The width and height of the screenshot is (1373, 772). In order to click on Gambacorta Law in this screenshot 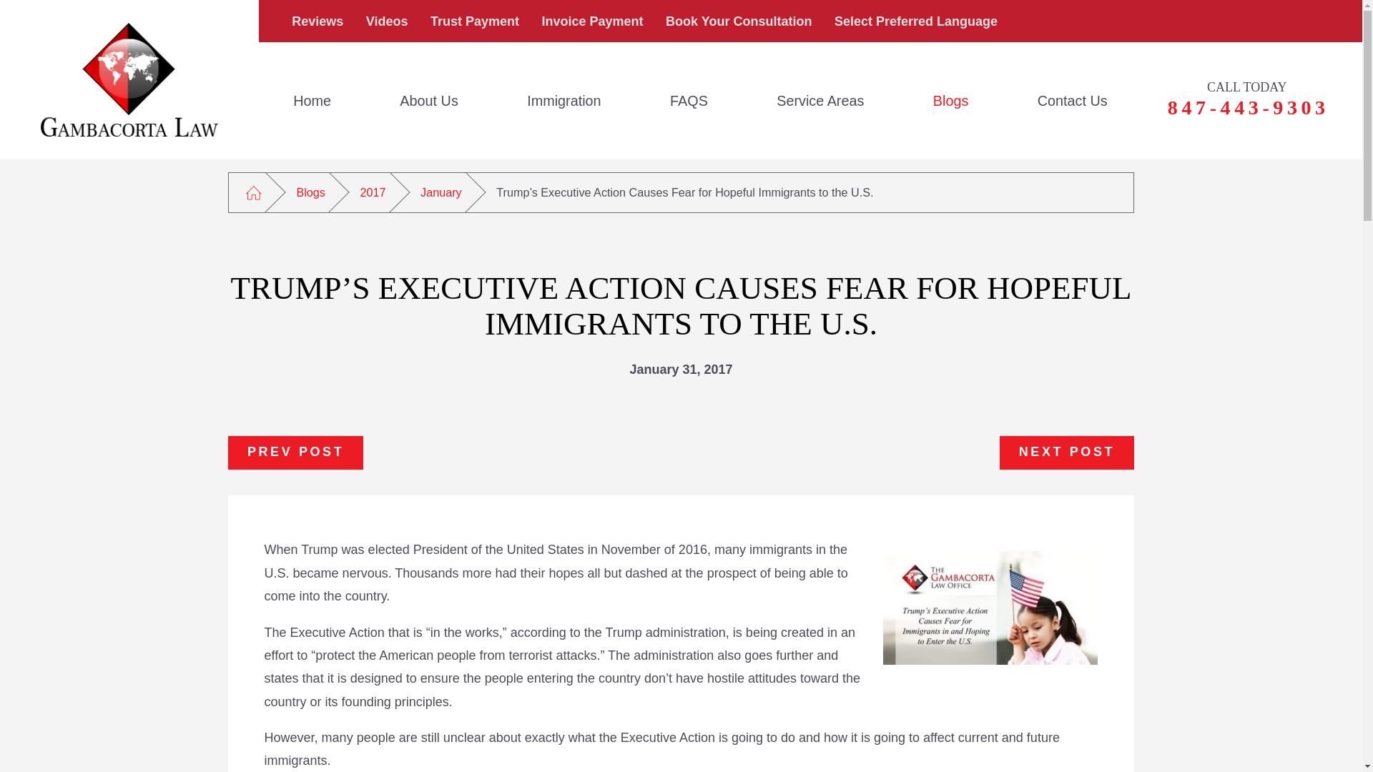, I will do `click(129, 80)`.